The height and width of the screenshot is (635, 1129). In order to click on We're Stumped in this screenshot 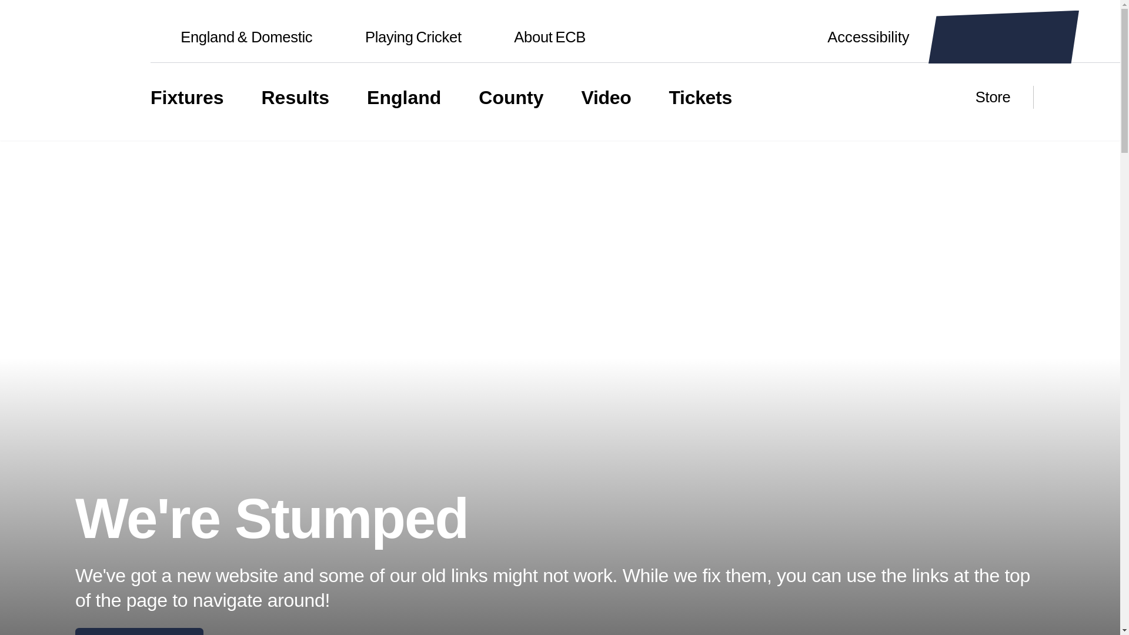, I will do `click(399, 37)`.